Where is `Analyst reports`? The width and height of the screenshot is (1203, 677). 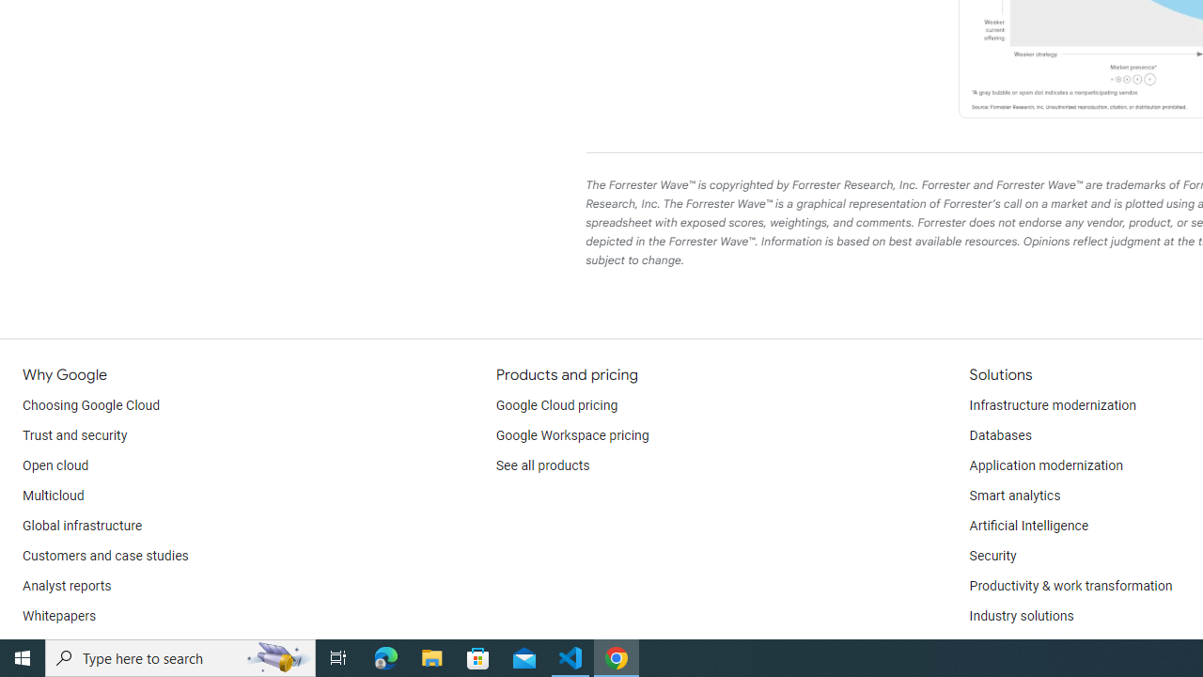 Analyst reports is located at coordinates (68, 587).